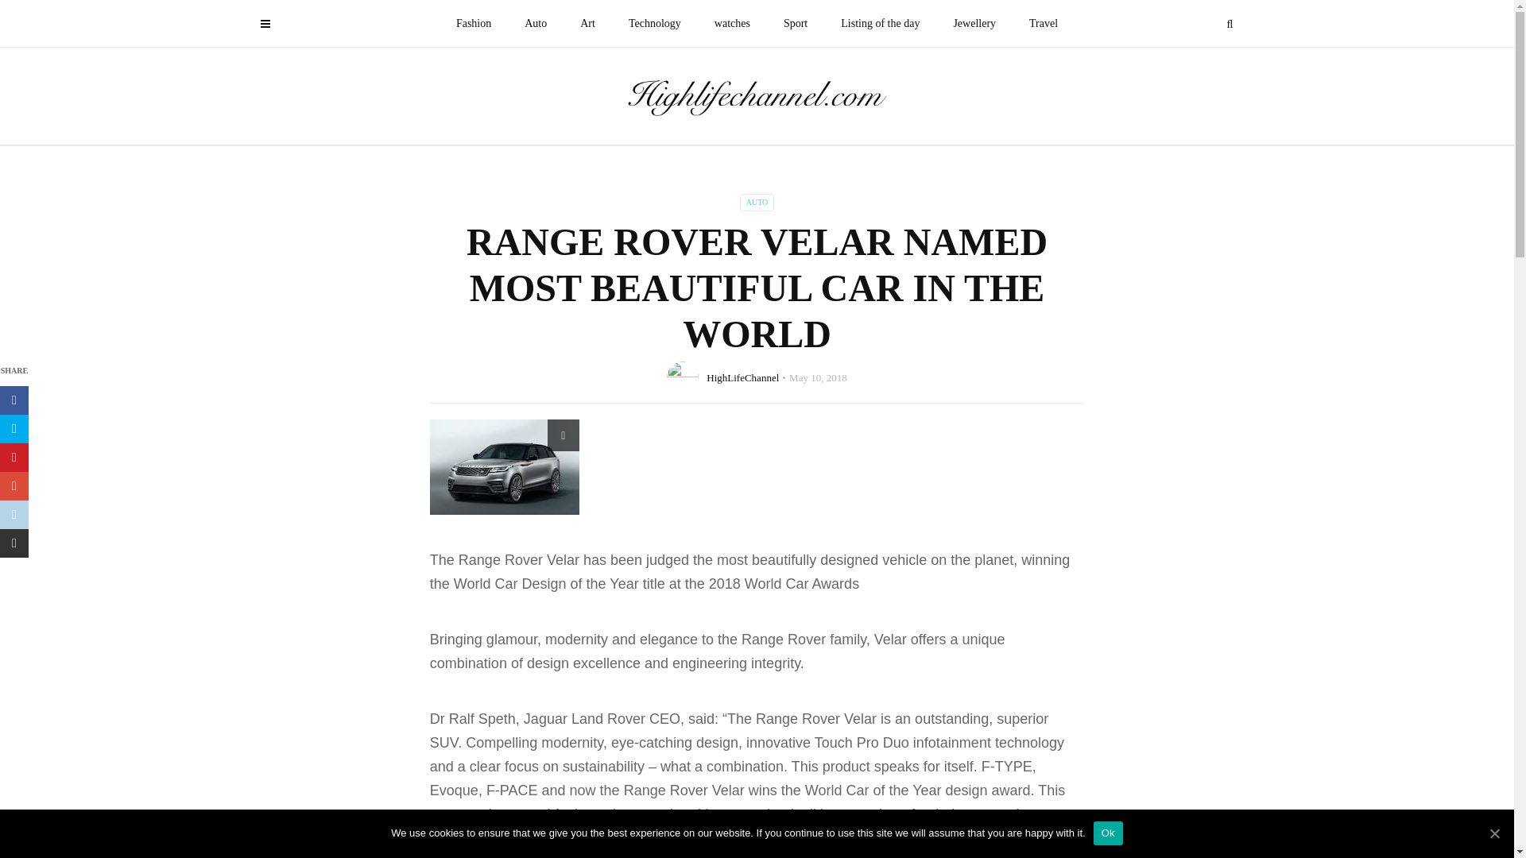 The height and width of the screenshot is (858, 1526). What do you see at coordinates (732, 24) in the screenshot?
I see `watches` at bounding box center [732, 24].